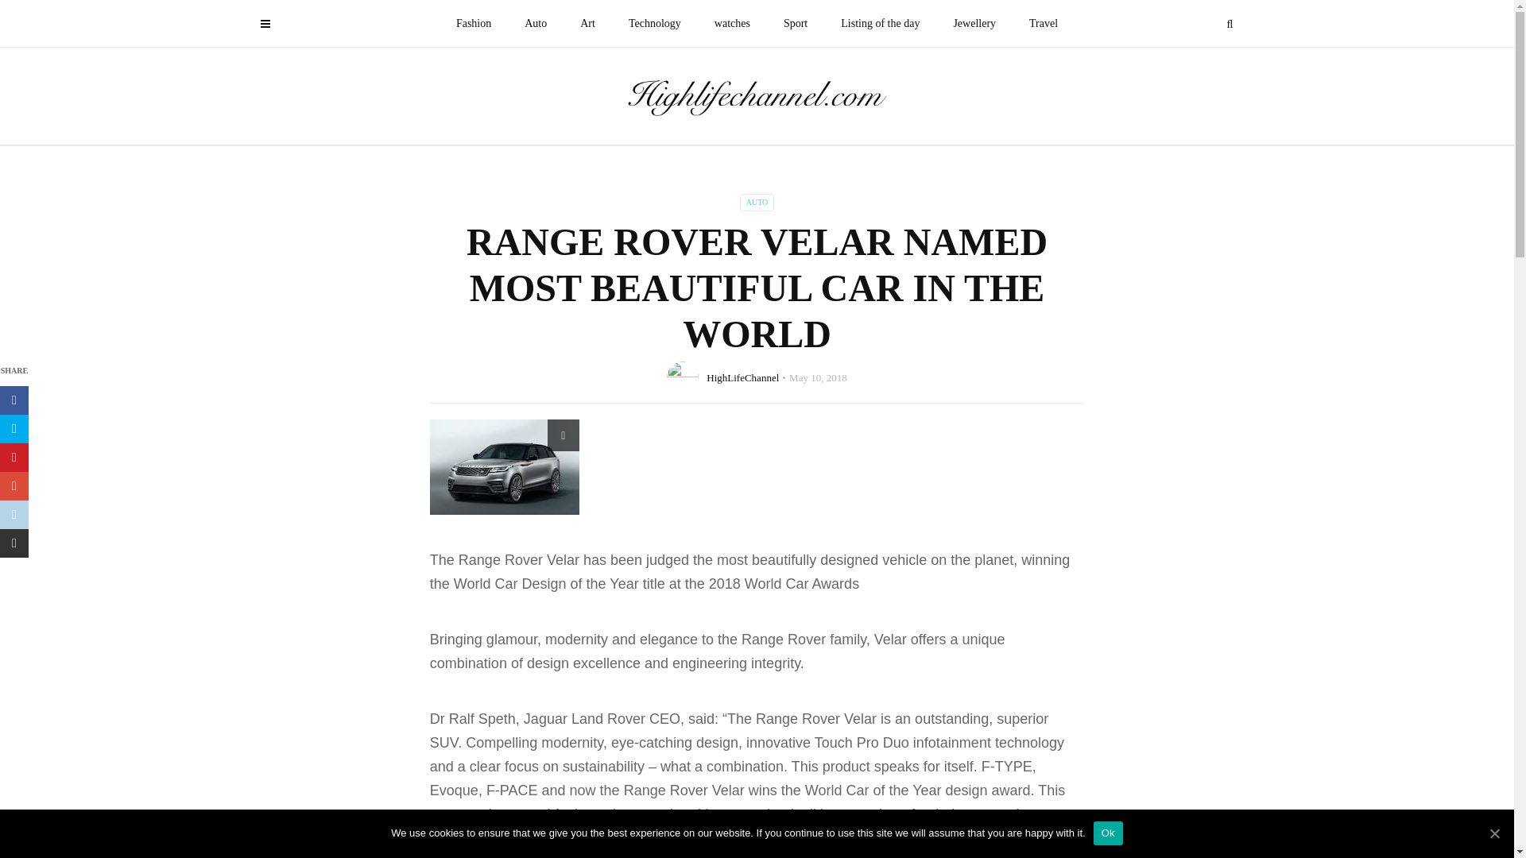 The height and width of the screenshot is (858, 1526). What do you see at coordinates (732, 24) in the screenshot?
I see `watches` at bounding box center [732, 24].